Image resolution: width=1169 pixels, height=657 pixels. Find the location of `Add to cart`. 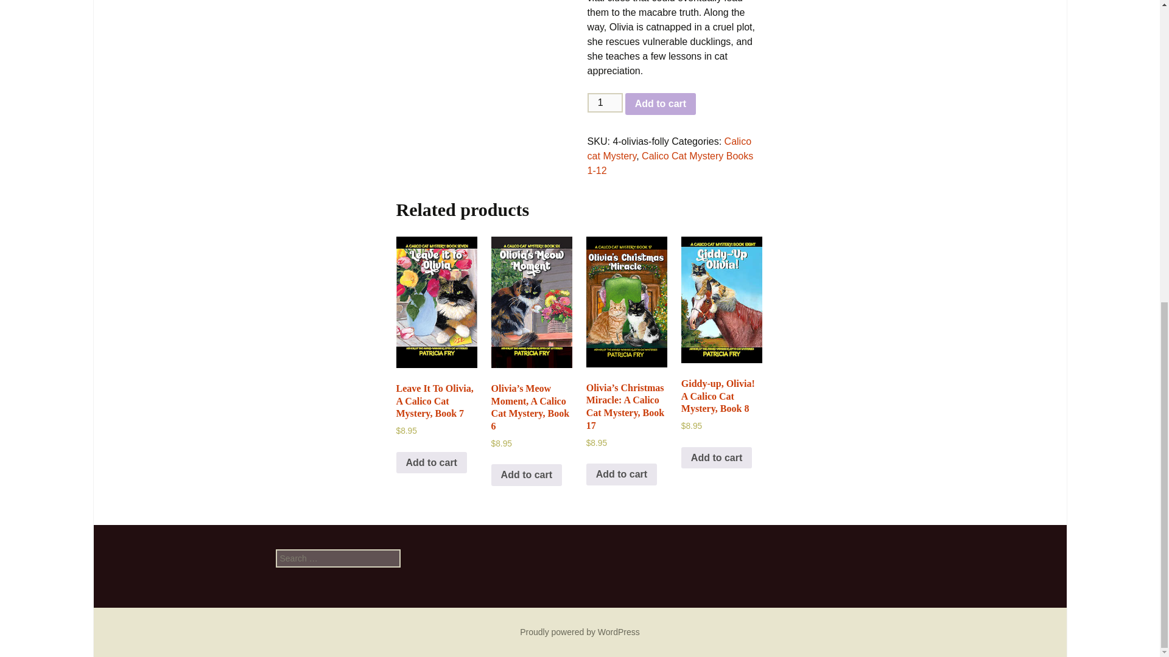

Add to cart is located at coordinates (526, 474).